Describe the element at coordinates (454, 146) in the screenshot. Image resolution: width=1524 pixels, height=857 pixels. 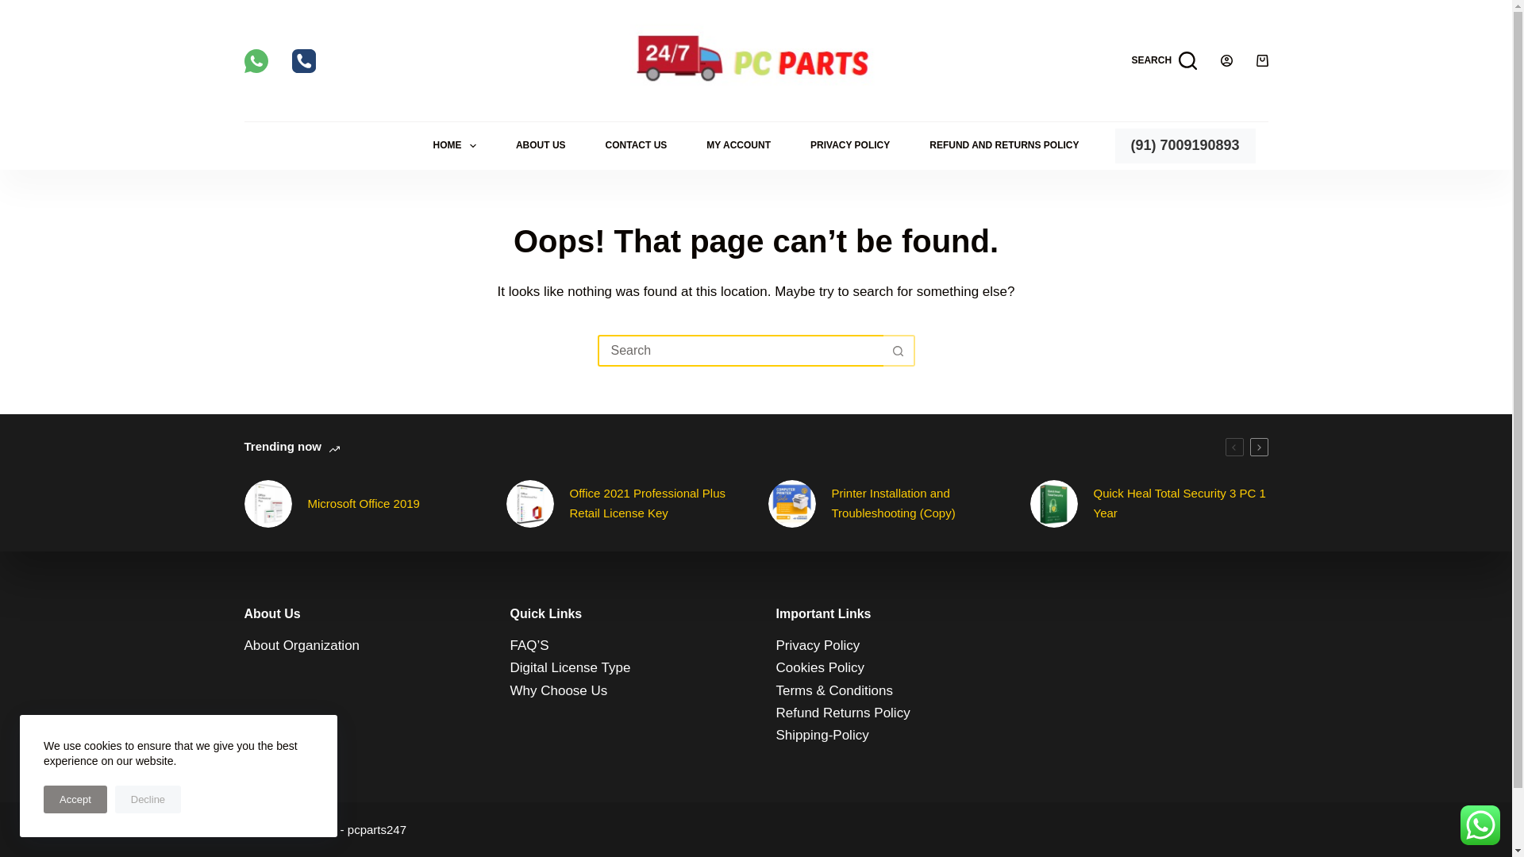
I see `HOME` at that location.